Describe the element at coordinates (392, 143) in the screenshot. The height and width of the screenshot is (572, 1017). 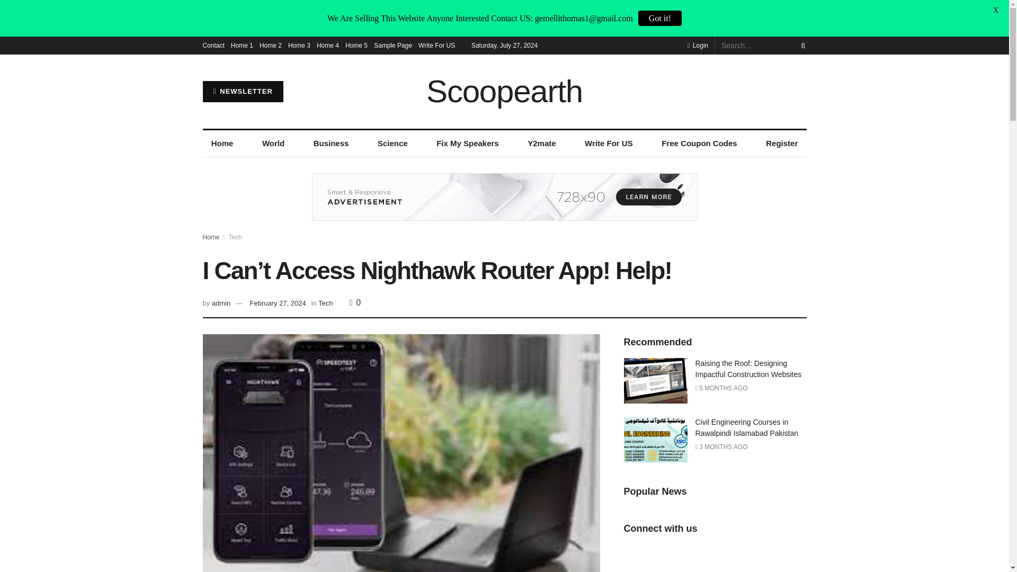
I see `Science` at that location.